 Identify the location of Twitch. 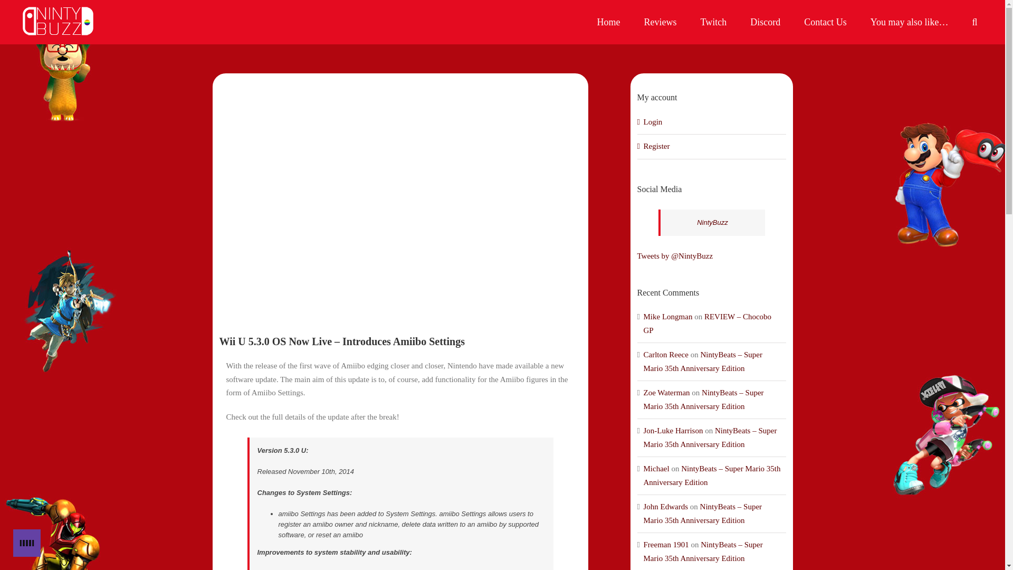
(713, 22).